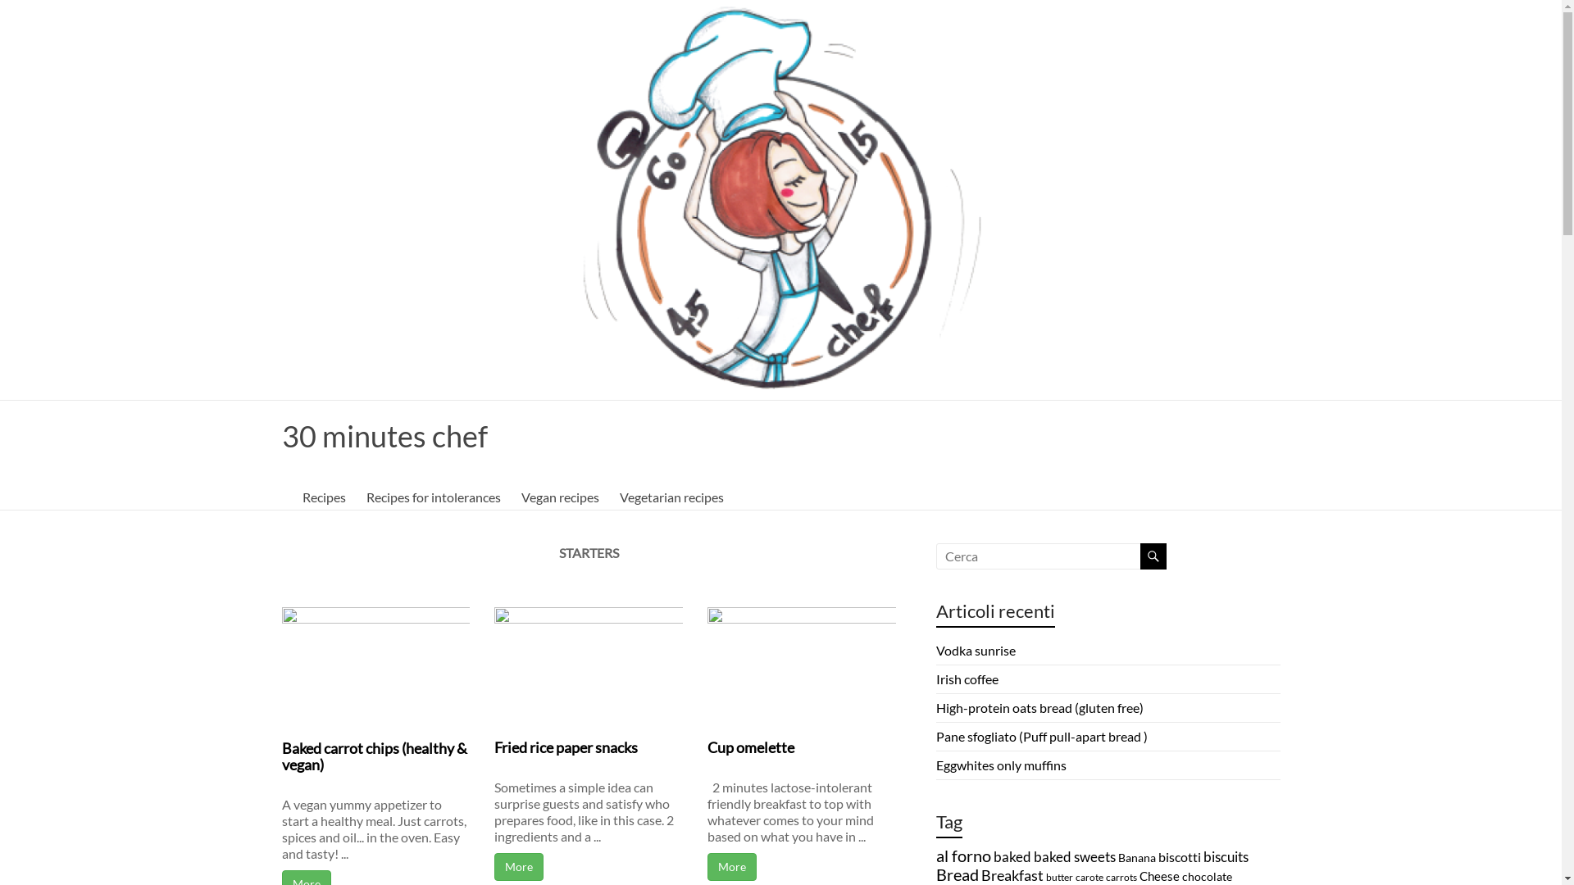 This screenshot has height=885, width=1574. I want to click on Cheese, so click(1159, 876).